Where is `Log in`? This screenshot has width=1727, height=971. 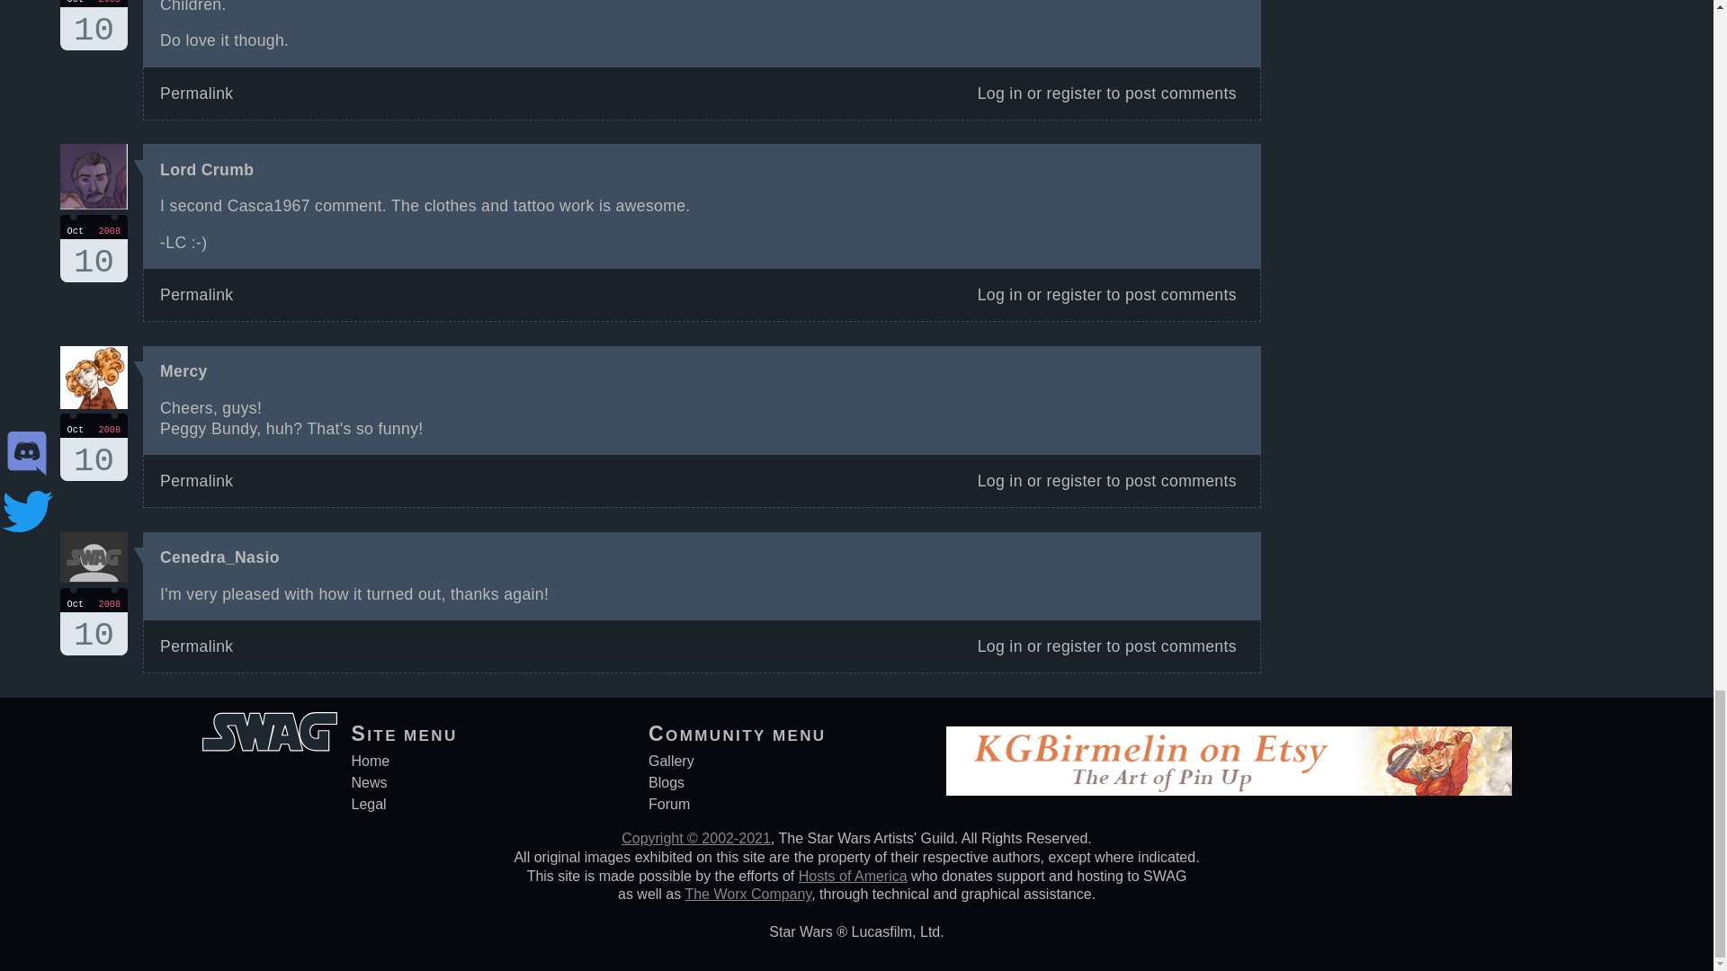
Log in is located at coordinates (1074, 480).